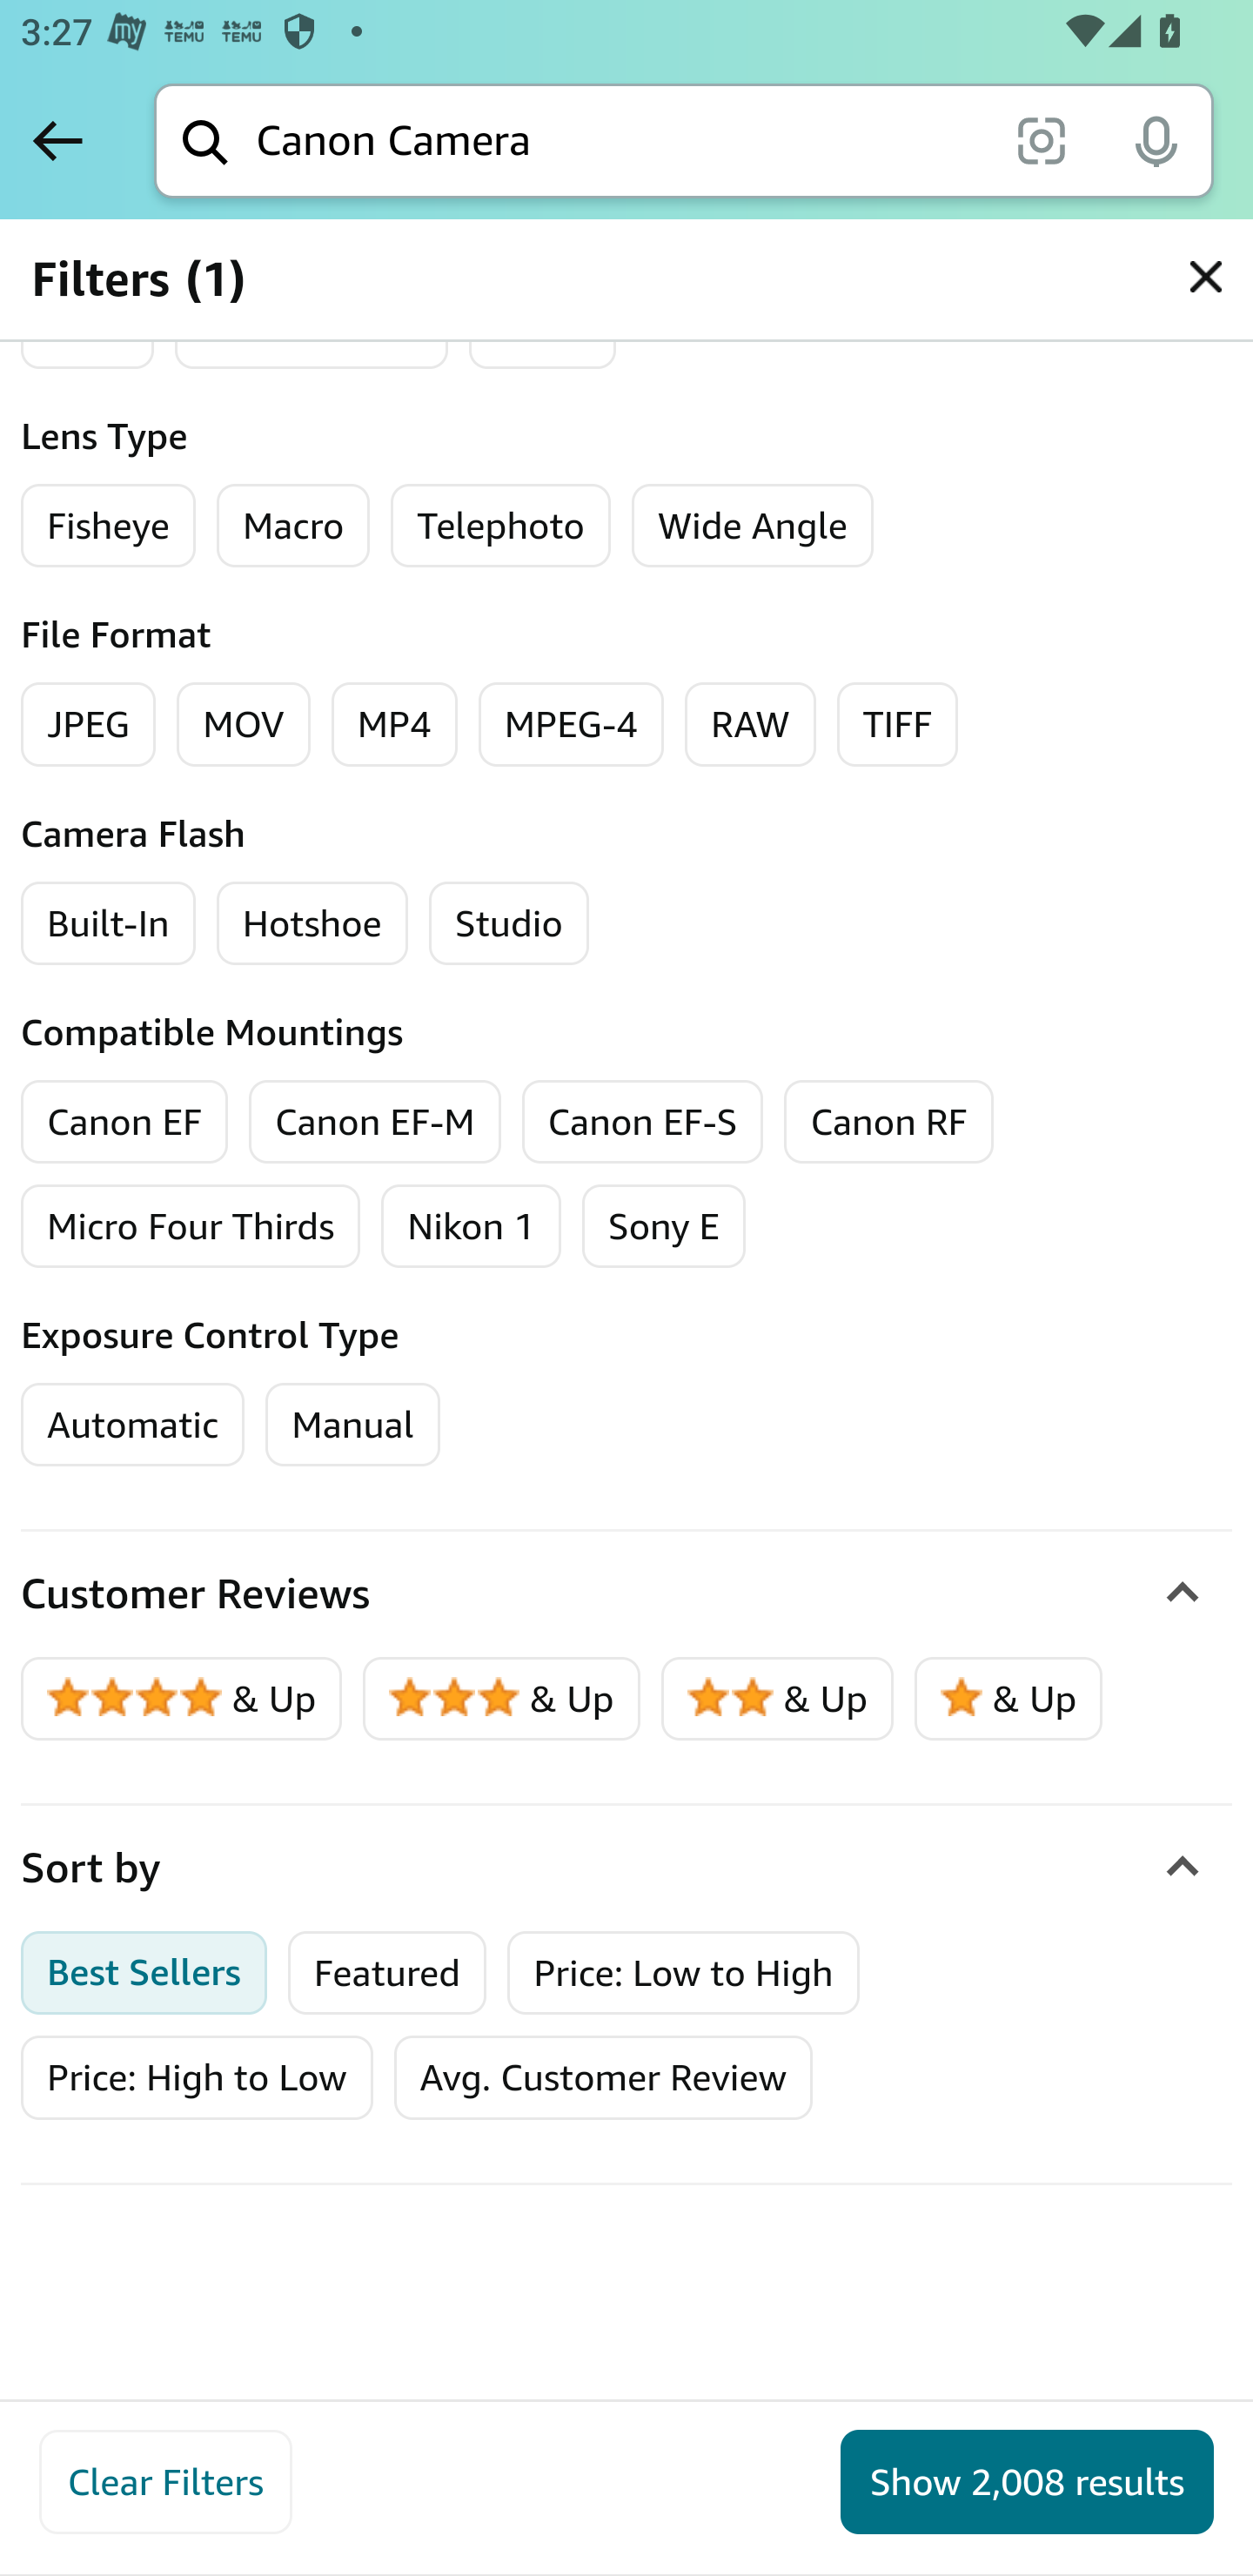  Describe the element at coordinates (752, 527) in the screenshot. I see `Wide Angle` at that location.